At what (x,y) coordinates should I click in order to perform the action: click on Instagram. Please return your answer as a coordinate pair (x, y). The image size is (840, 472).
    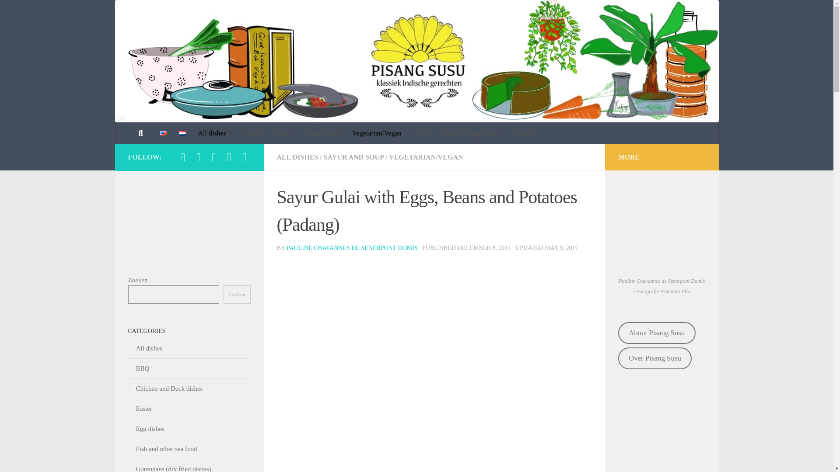
    Looking at the image, I should click on (183, 157).